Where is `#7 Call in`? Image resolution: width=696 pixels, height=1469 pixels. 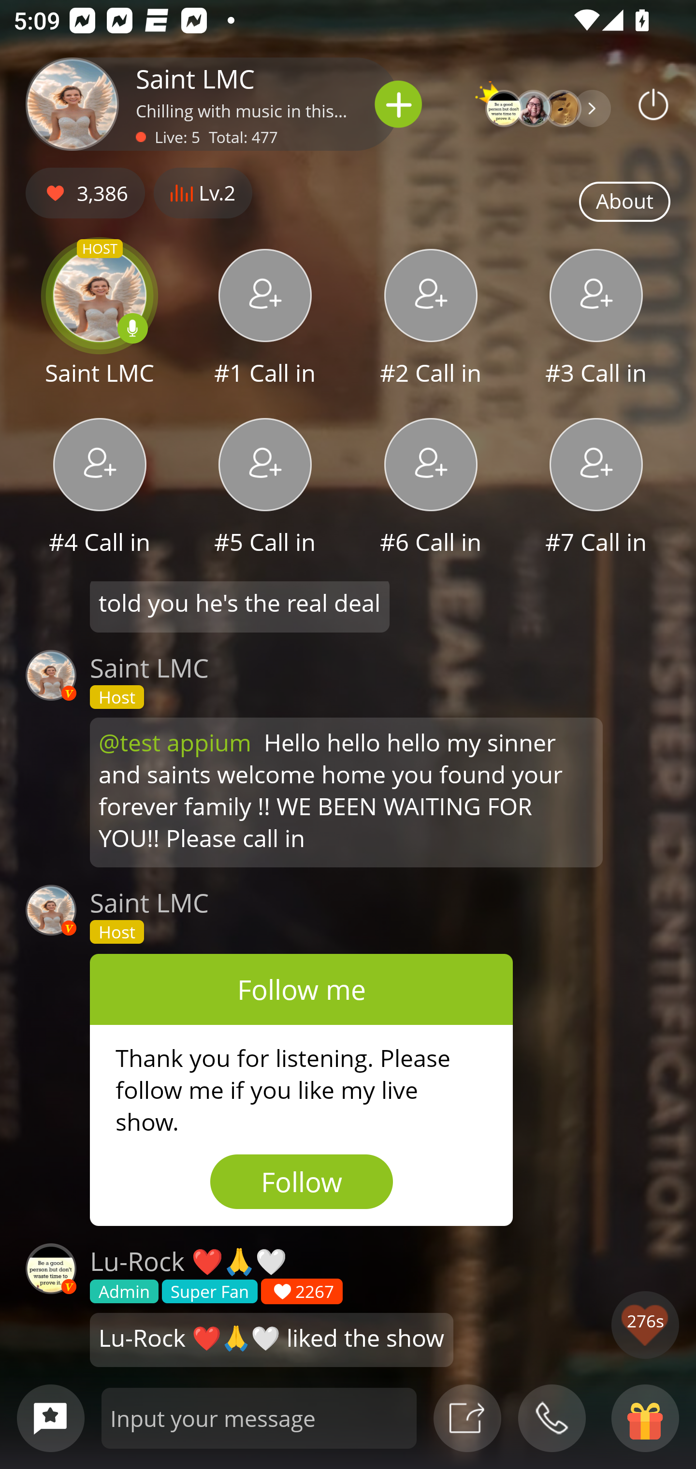 #7 Call in is located at coordinates (596, 488).